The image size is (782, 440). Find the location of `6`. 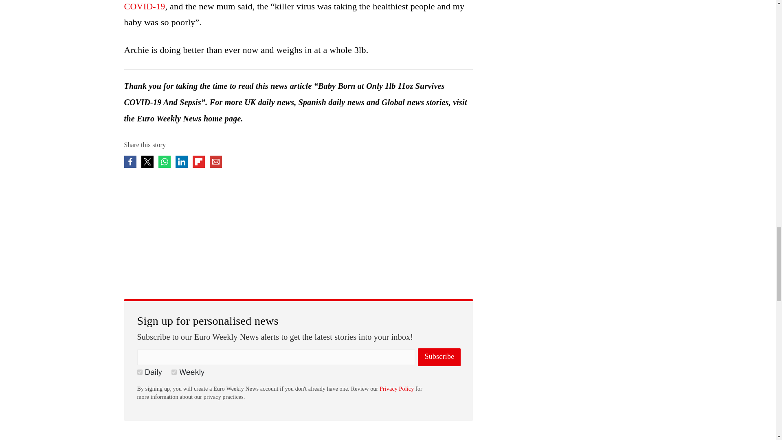

6 is located at coordinates (139, 372).